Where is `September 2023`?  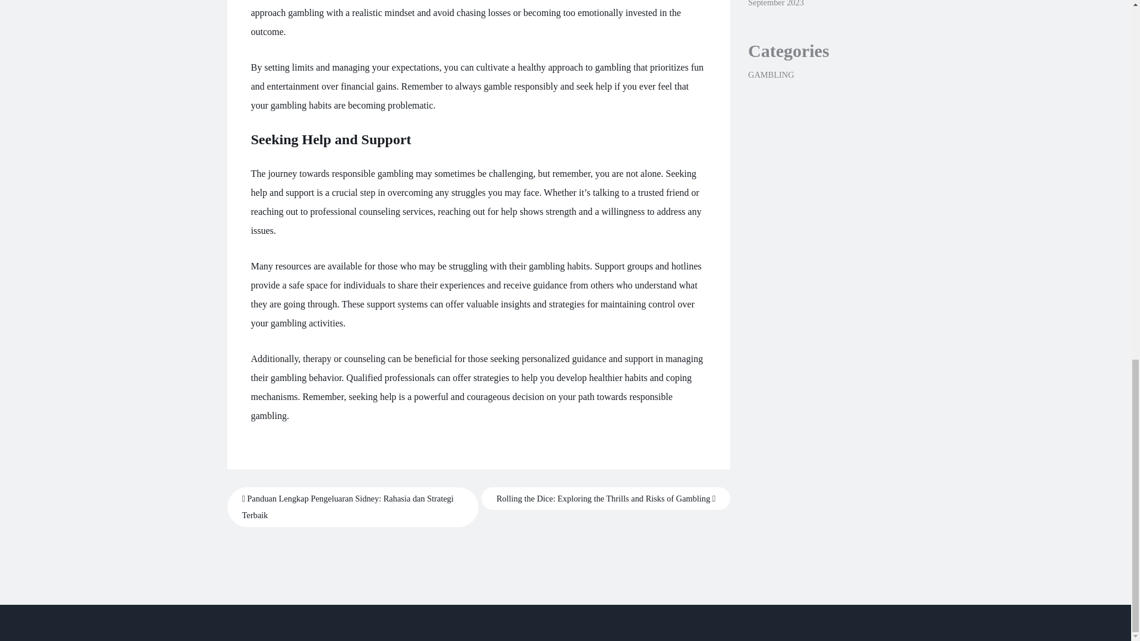
September 2023 is located at coordinates (775, 4).